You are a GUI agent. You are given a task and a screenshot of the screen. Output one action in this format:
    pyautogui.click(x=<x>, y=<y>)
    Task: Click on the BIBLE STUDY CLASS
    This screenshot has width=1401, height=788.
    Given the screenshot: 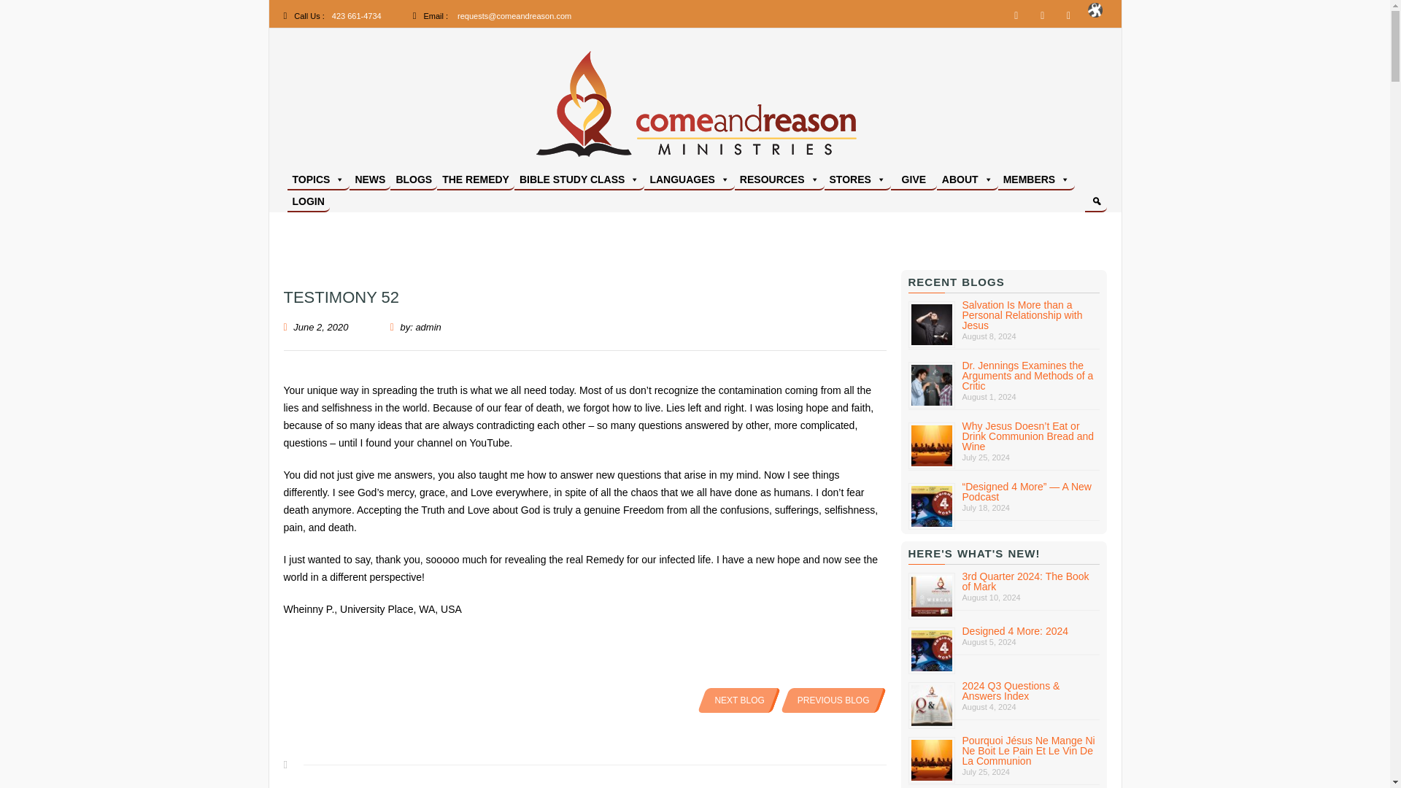 What is the action you would take?
    pyautogui.click(x=579, y=179)
    